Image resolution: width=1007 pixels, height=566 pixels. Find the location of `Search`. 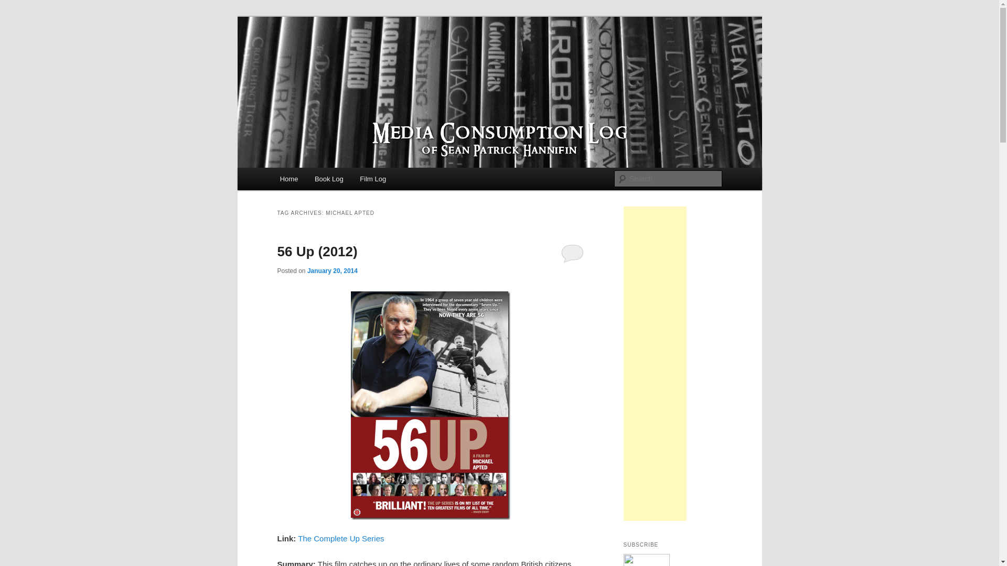

Search is located at coordinates (17, 6).